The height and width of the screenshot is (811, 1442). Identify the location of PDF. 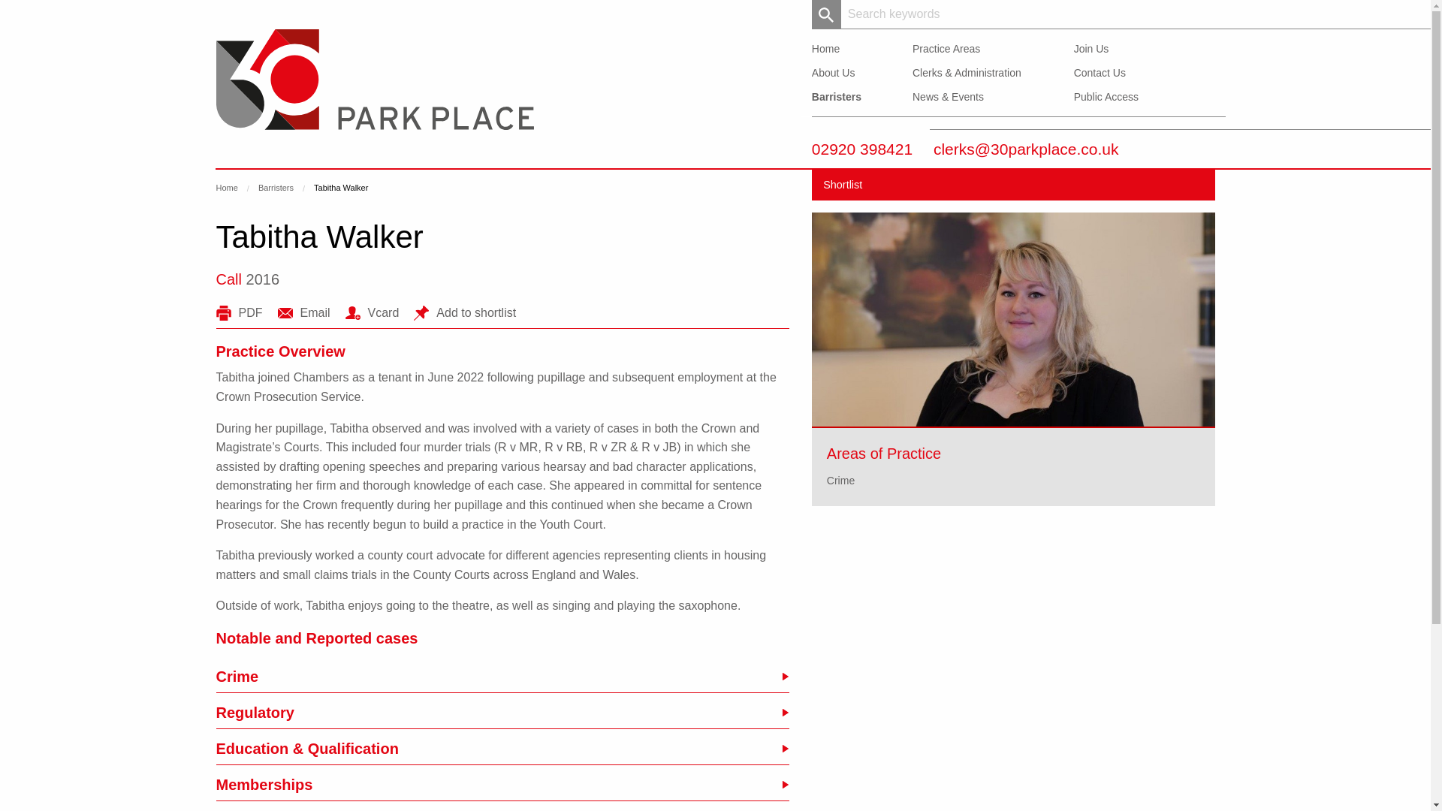
(239, 312).